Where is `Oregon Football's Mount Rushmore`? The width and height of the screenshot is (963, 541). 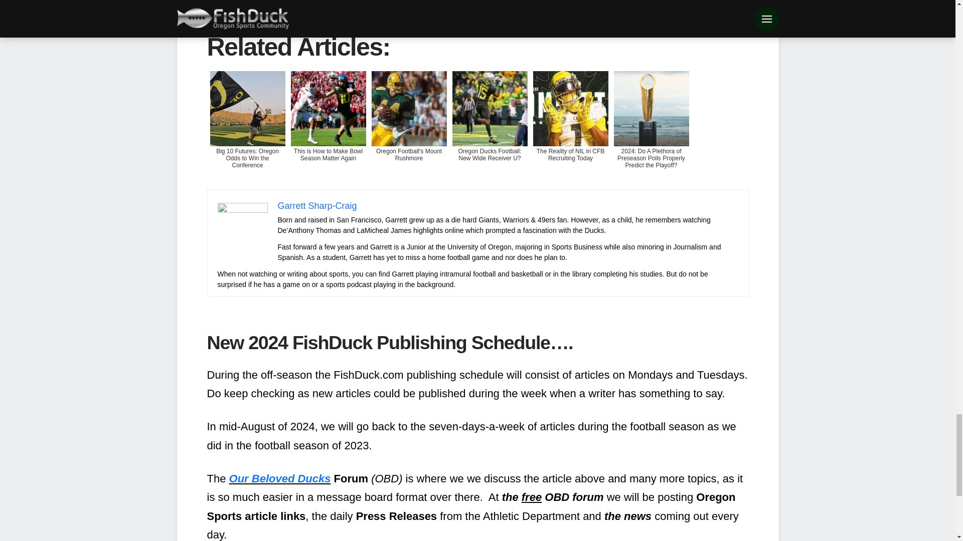
Oregon Football's Mount Rushmore is located at coordinates (408, 127).